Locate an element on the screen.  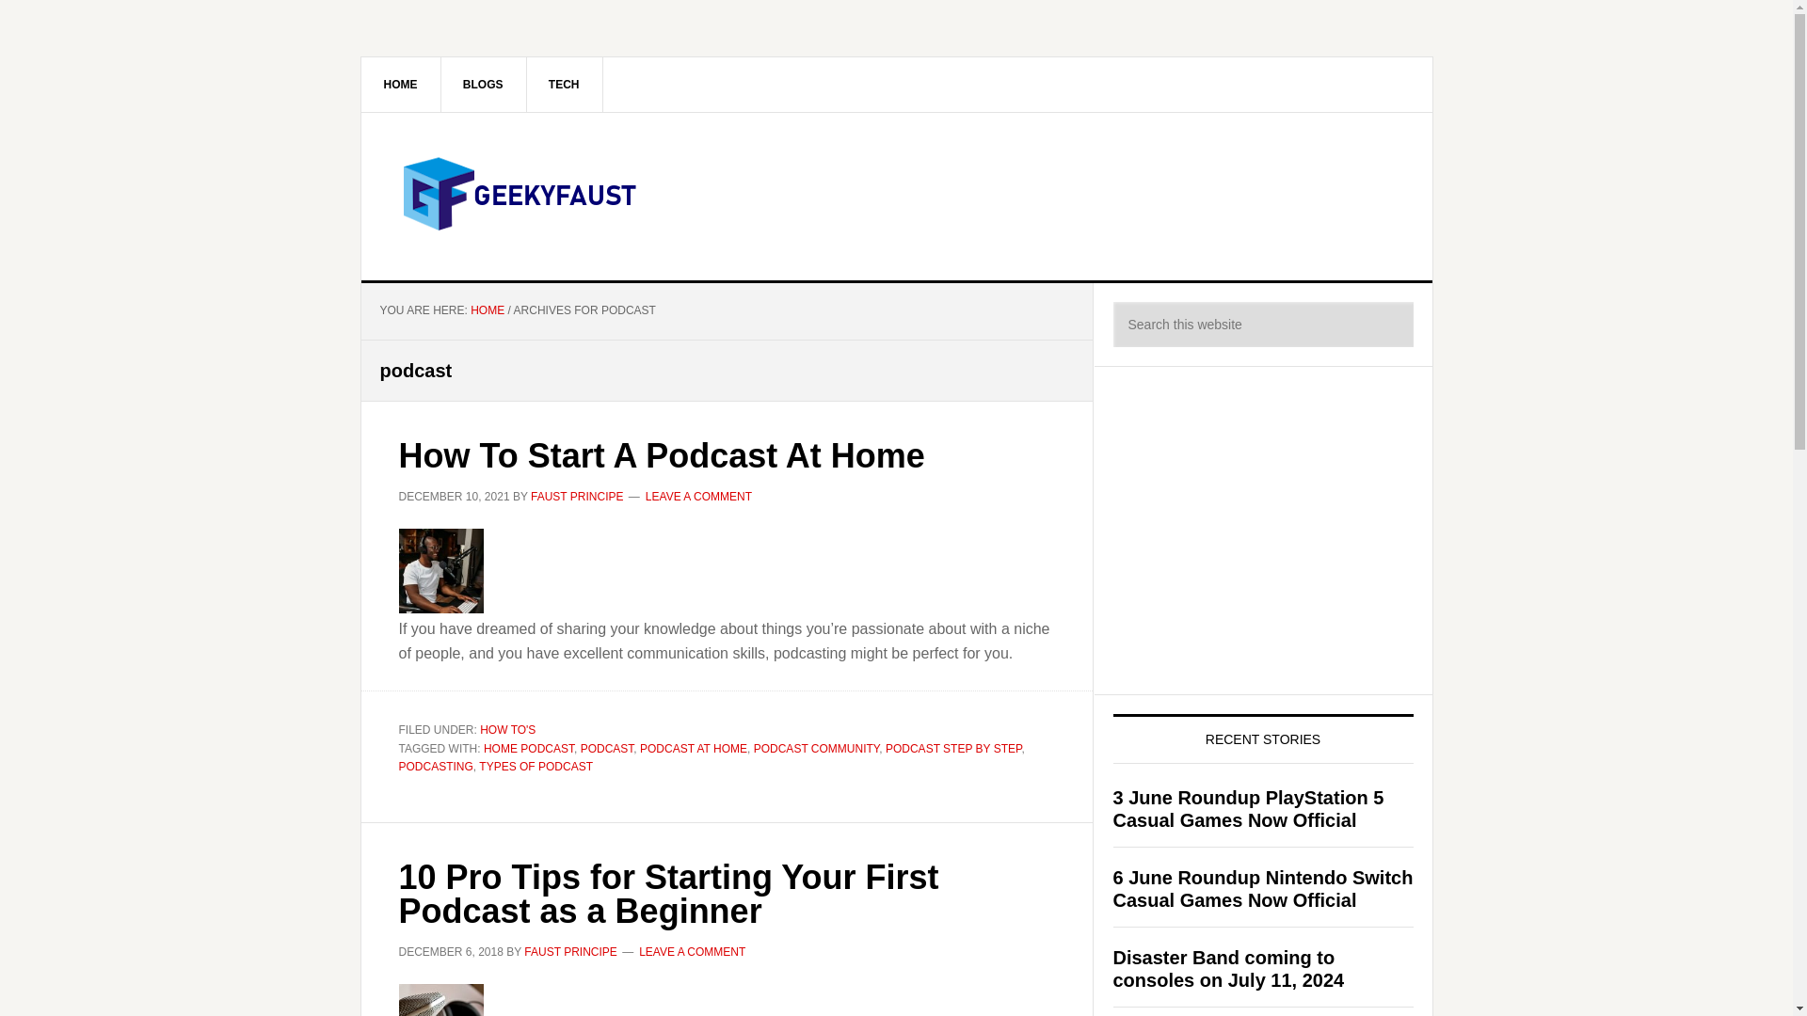
TYPES OF PODCAST is located at coordinates (535, 766).